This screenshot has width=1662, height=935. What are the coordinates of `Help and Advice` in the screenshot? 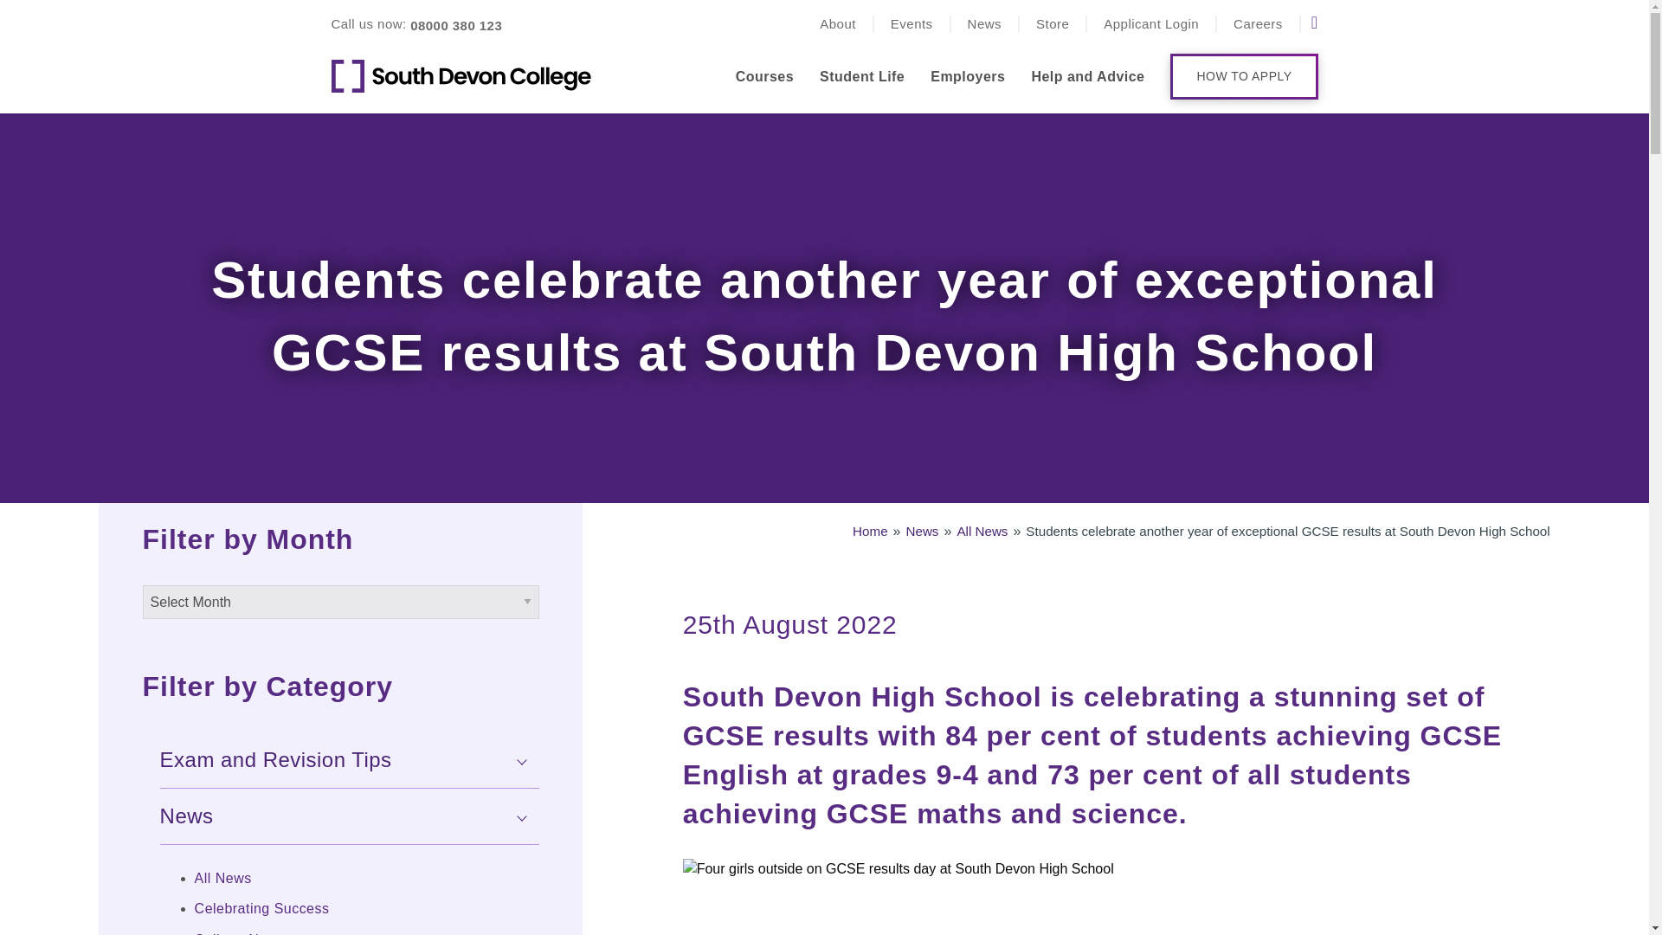 It's located at (1087, 76).